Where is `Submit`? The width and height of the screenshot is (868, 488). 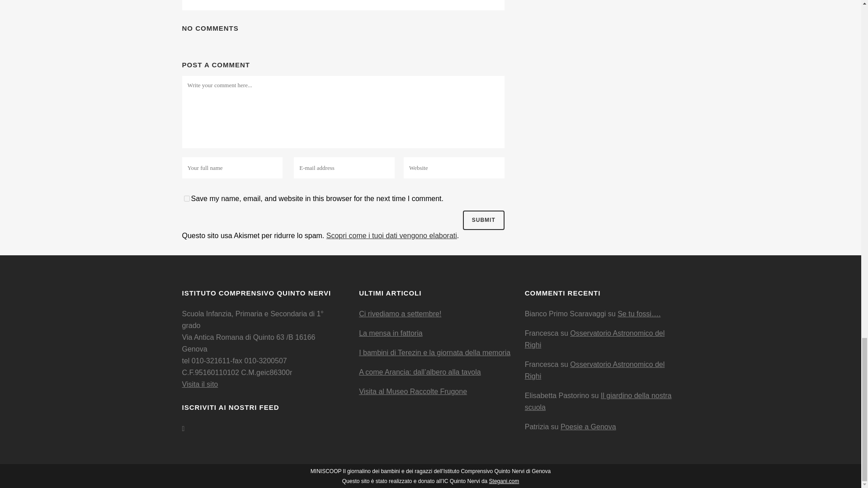
Submit is located at coordinates (483, 220).